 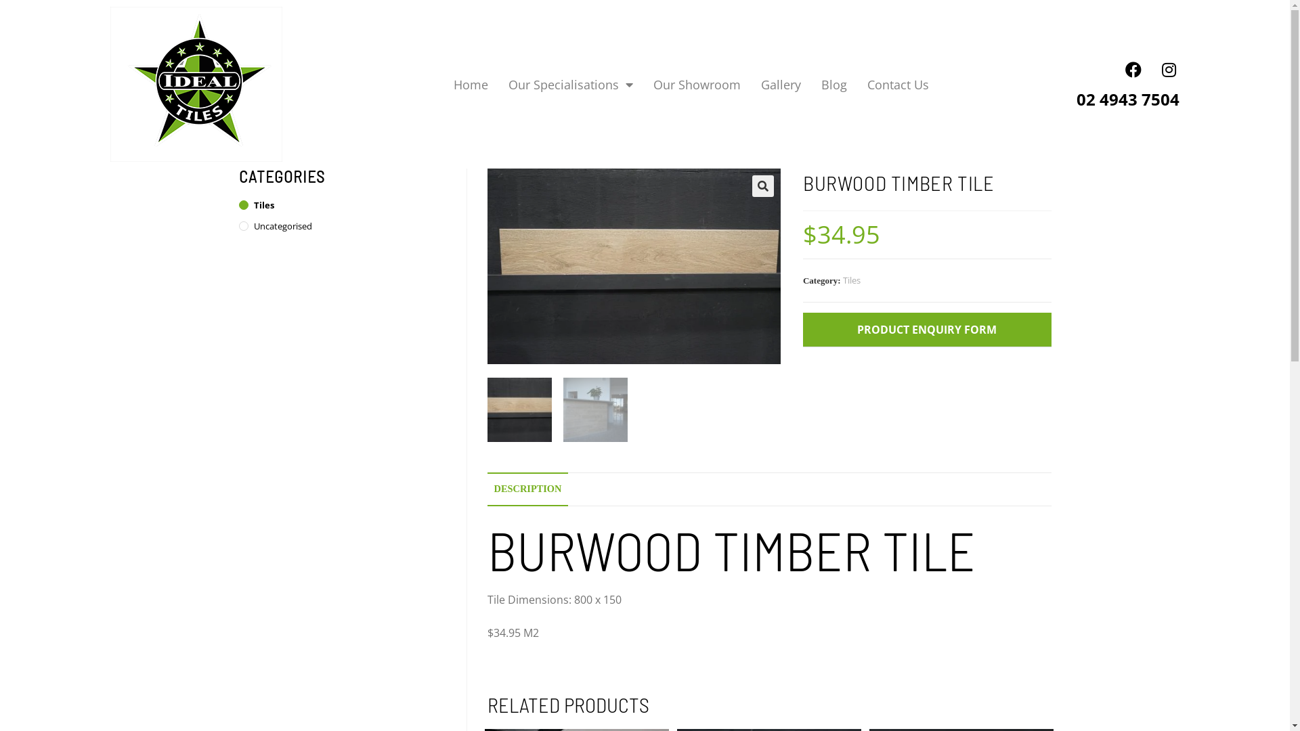 What do you see at coordinates (987, 22) in the screenshot?
I see `437` at bounding box center [987, 22].